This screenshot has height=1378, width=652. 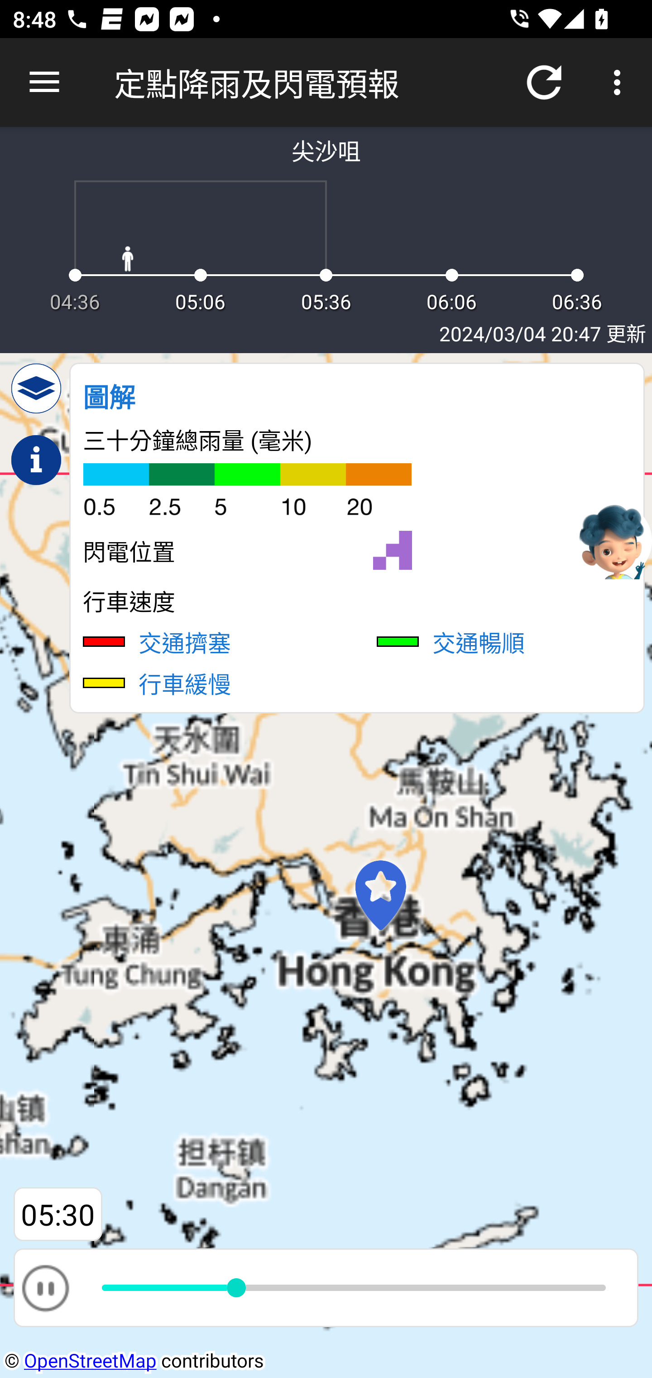 What do you see at coordinates (36, 388) in the screenshot?
I see `選擇 圖層` at bounding box center [36, 388].